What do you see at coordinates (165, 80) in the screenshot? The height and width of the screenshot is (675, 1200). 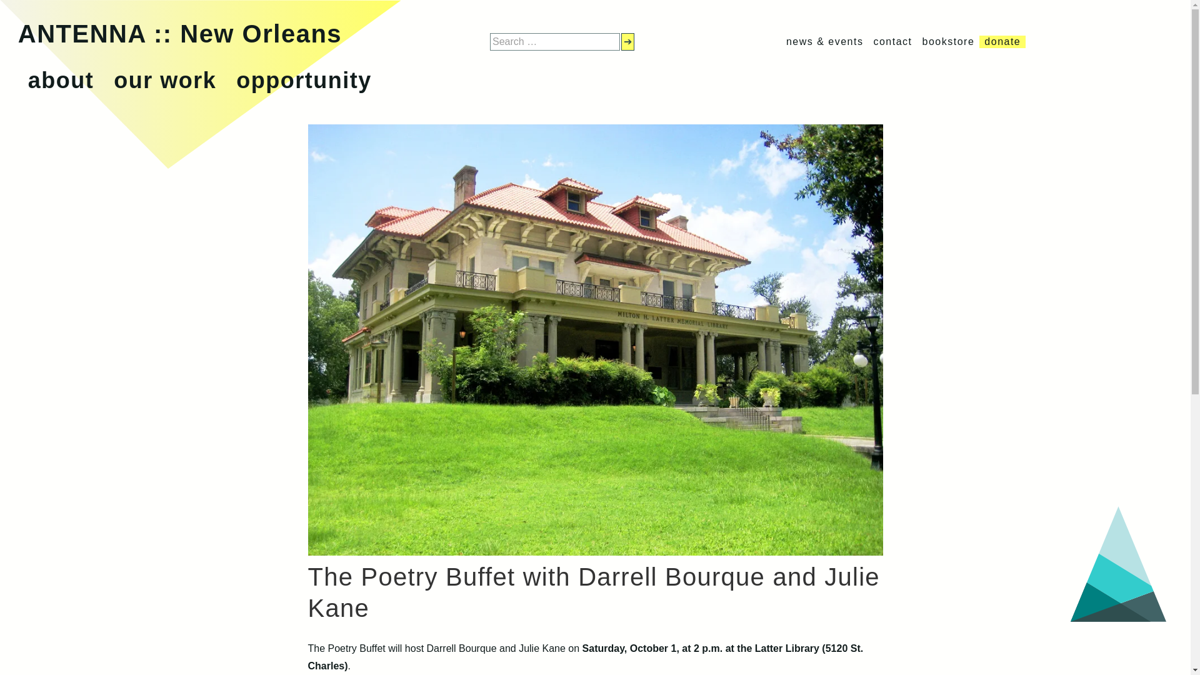 I see `our work` at bounding box center [165, 80].